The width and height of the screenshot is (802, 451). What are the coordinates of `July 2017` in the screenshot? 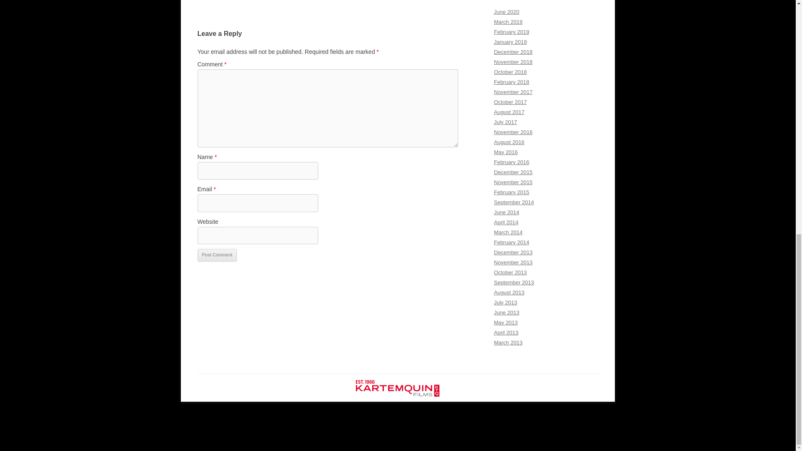 It's located at (505, 122).